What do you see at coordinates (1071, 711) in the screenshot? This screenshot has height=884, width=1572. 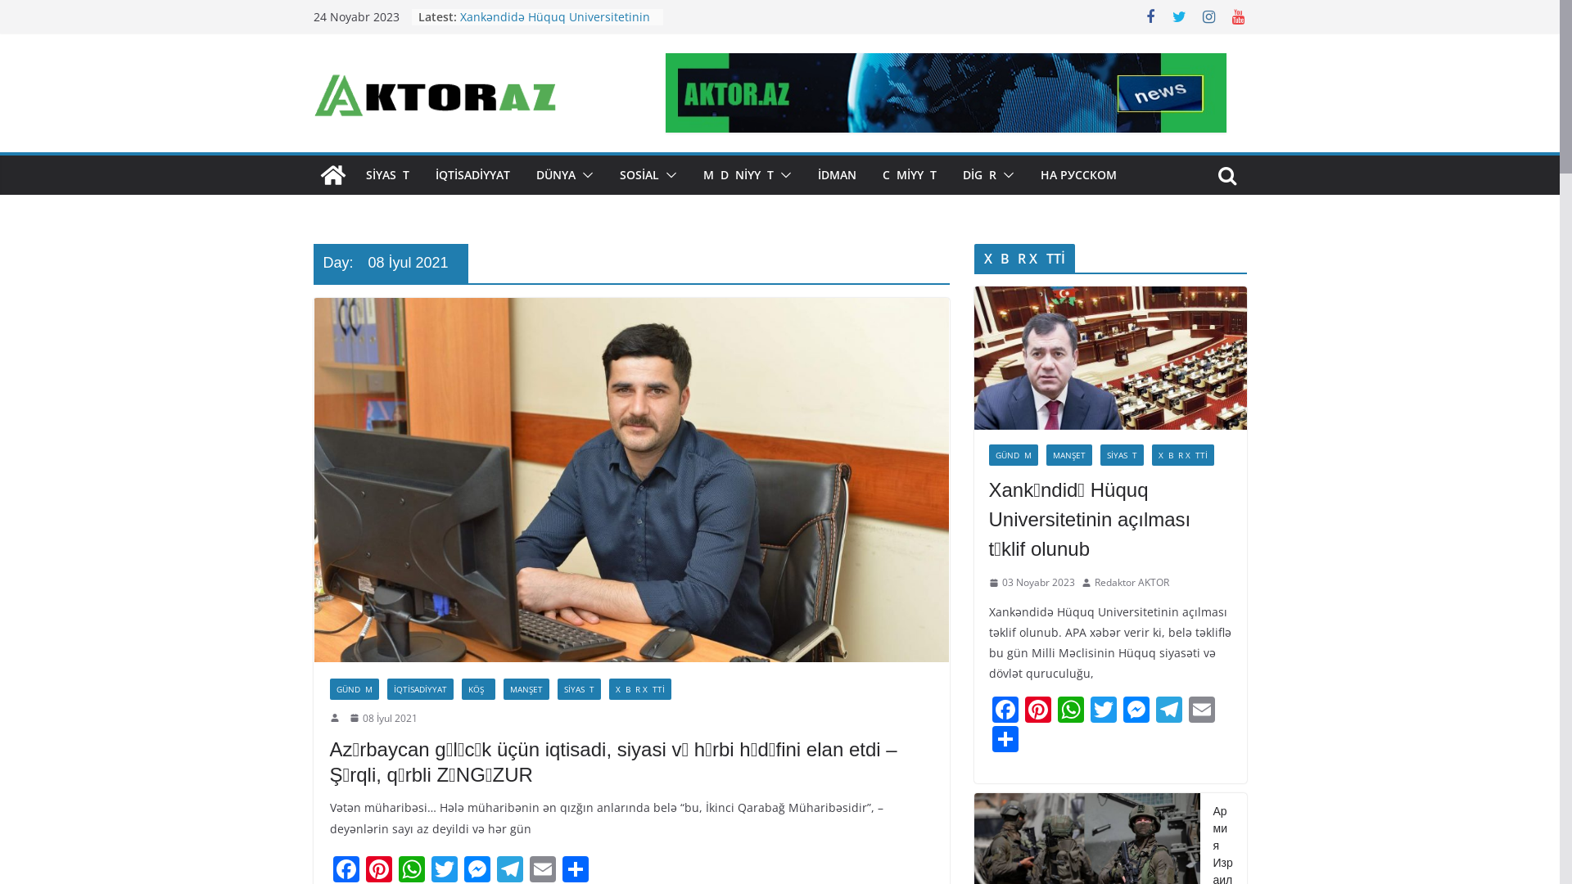 I see `WhatsApp` at bounding box center [1071, 711].